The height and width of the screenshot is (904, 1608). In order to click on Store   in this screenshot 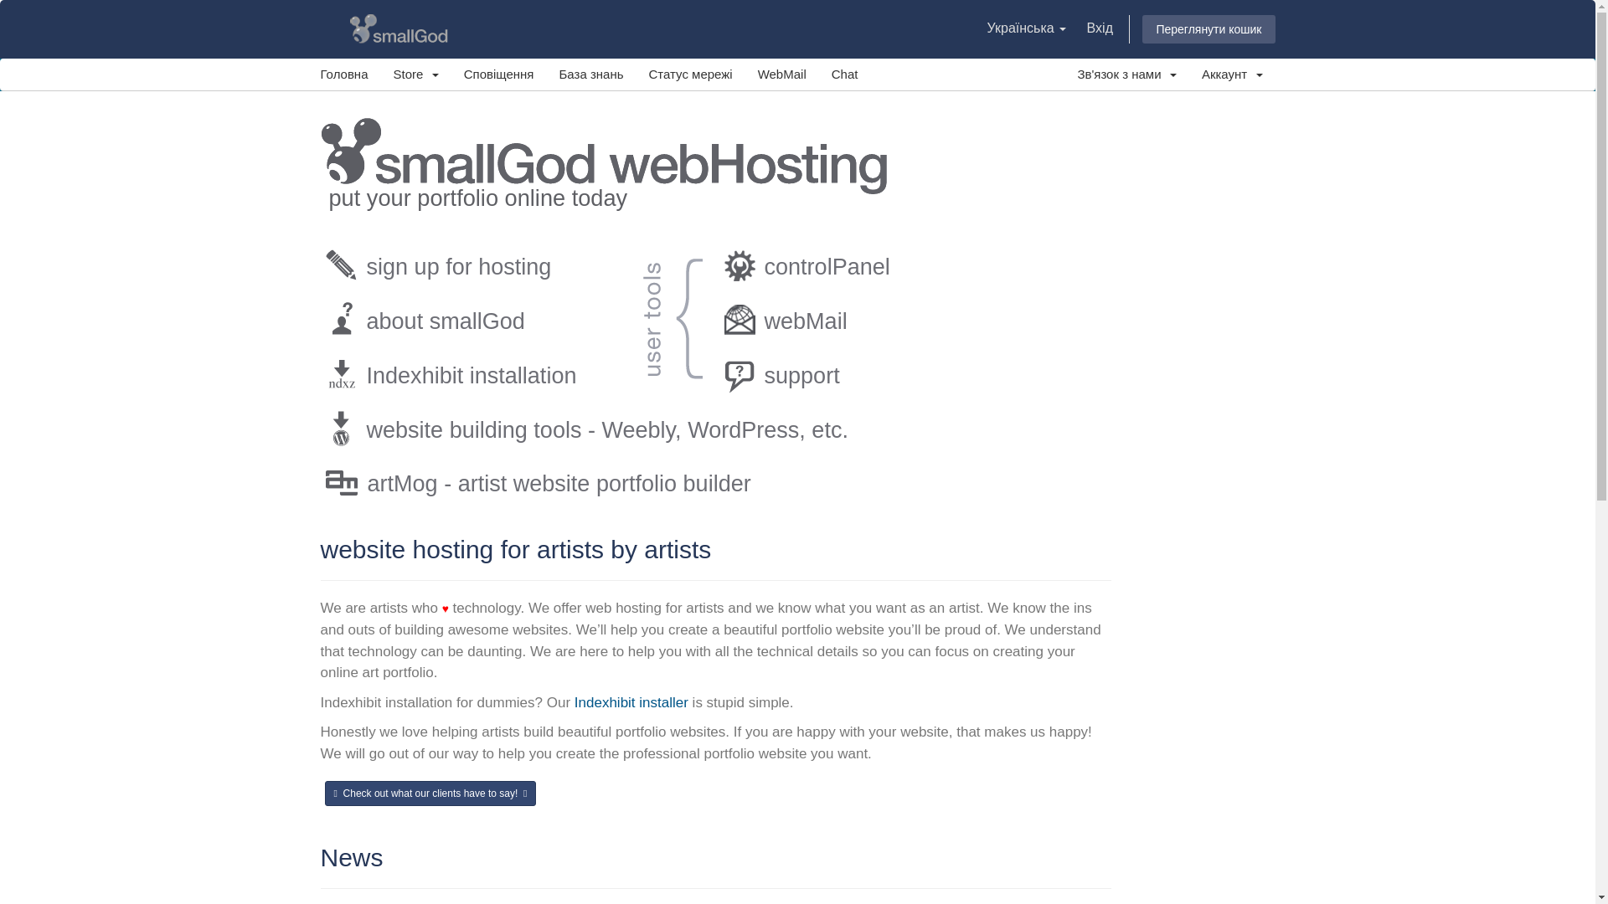, I will do `click(415, 74)`.